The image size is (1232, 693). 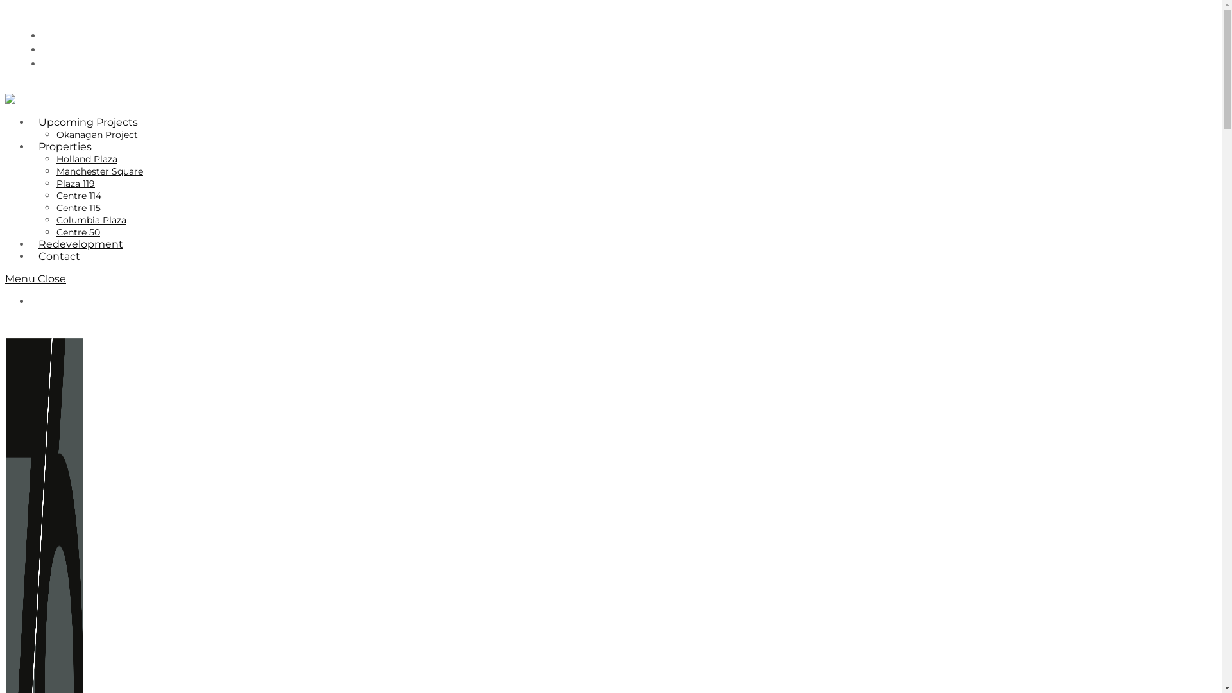 What do you see at coordinates (65, 146) in the screenshot?
I see `Properties` at bounding box center [65, 146].